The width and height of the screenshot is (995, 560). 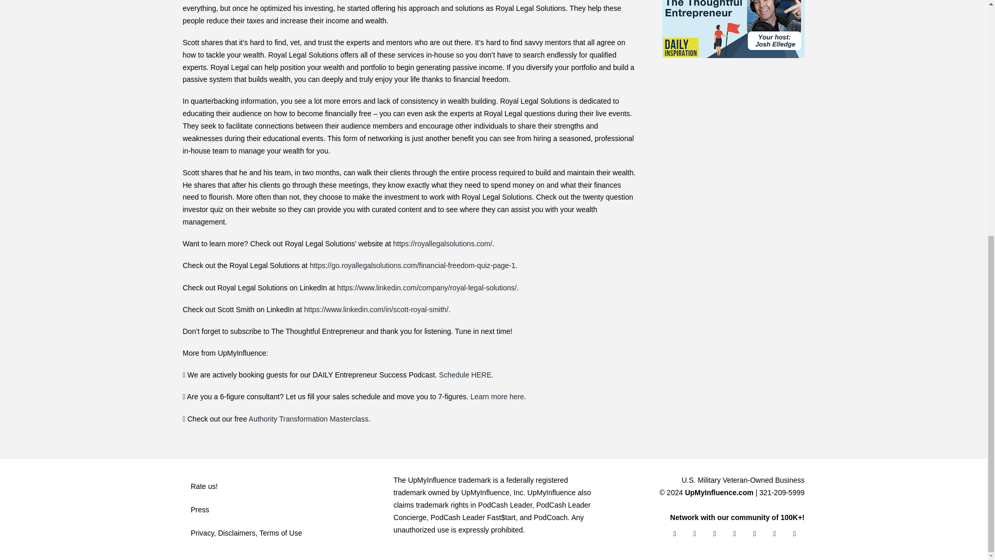 I want to click on Authority Transformation Masterclass, so click(x=307, y=419).